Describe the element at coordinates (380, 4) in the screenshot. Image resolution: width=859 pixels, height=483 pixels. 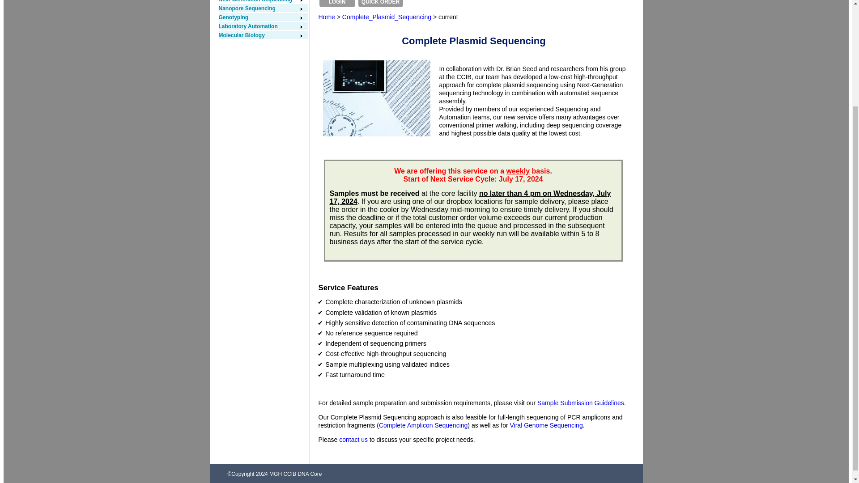
I see `QUICK ORDER` at that location.